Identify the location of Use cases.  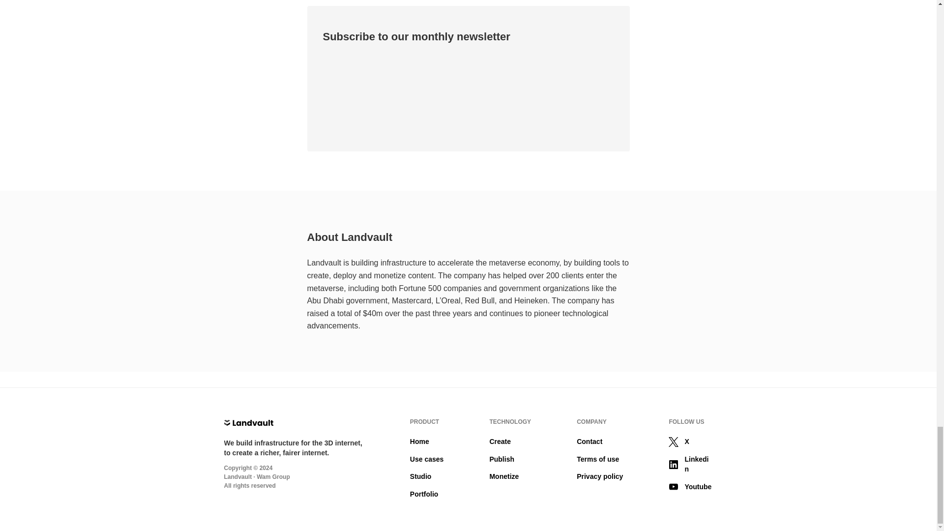
(427, 459).